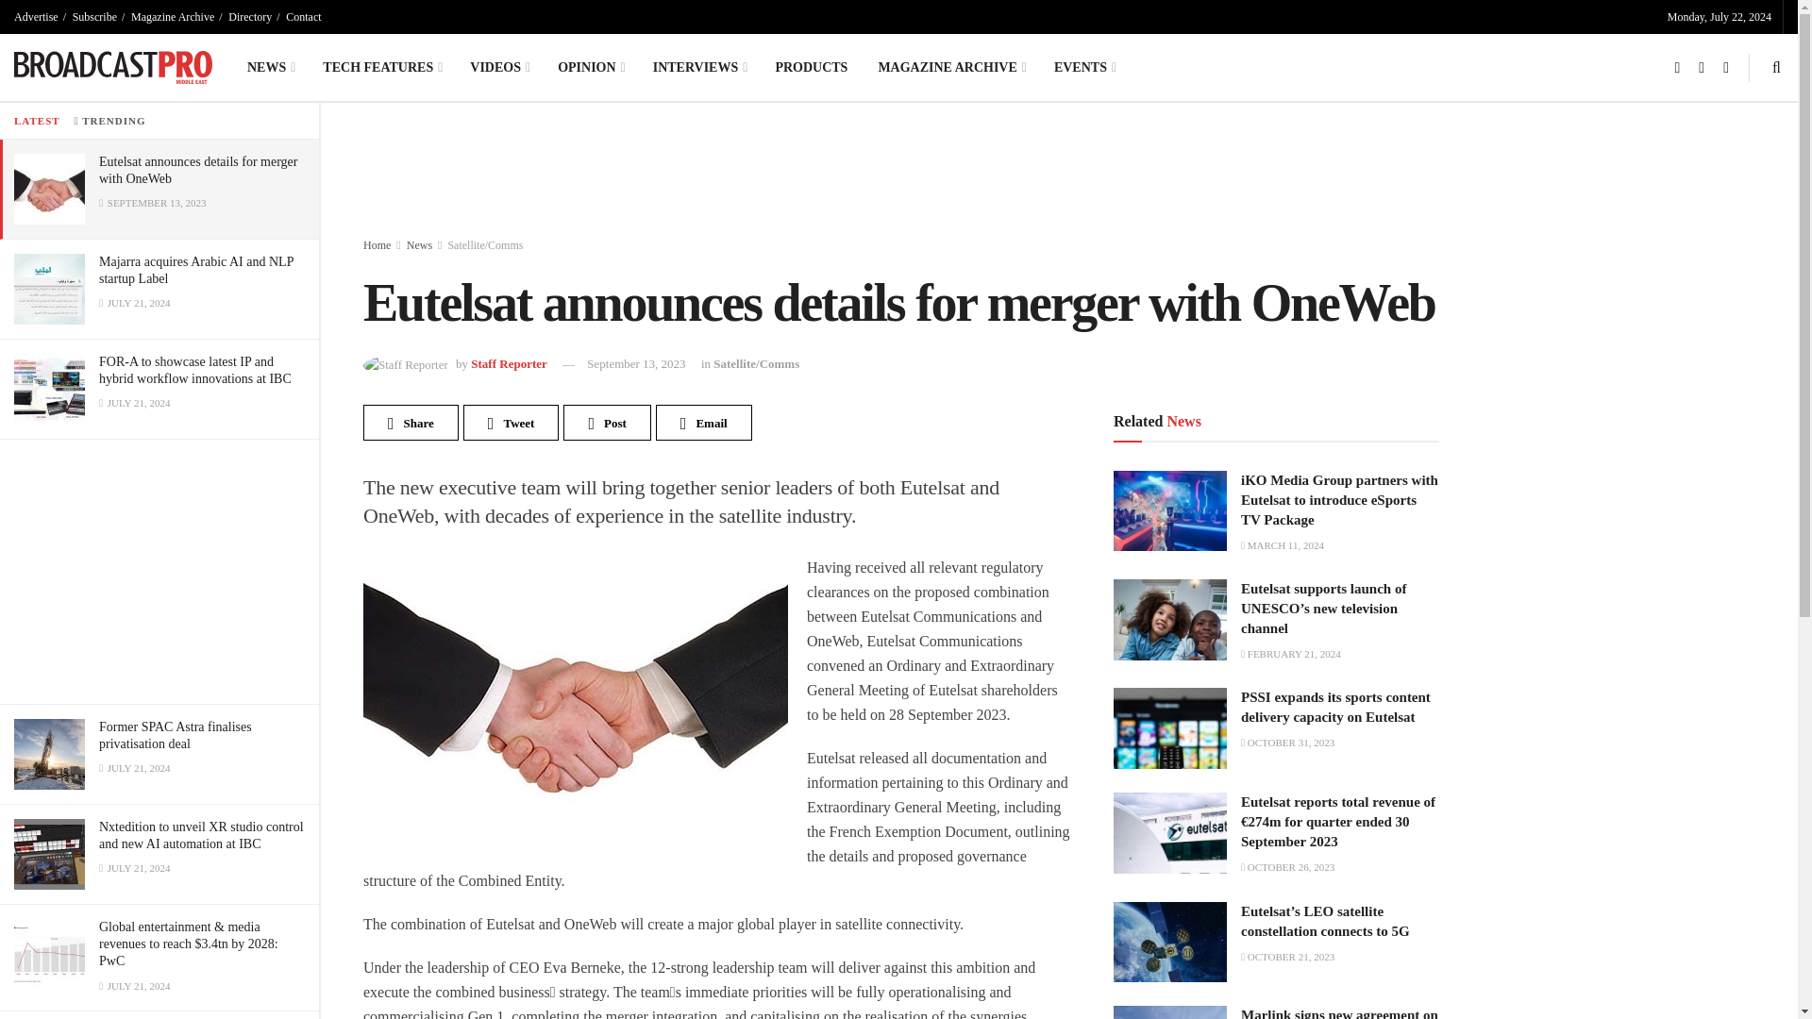  I want to click on Magazine Archive, so click(172, 17).